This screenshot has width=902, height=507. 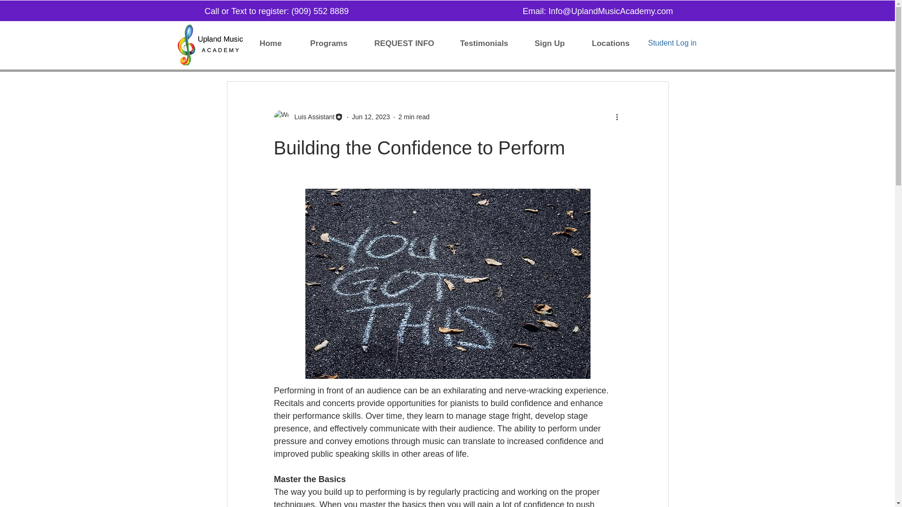 What do you see at coordinates (271, 43) in the screenshot?
I see `Home` at bounding box center [271, 43].